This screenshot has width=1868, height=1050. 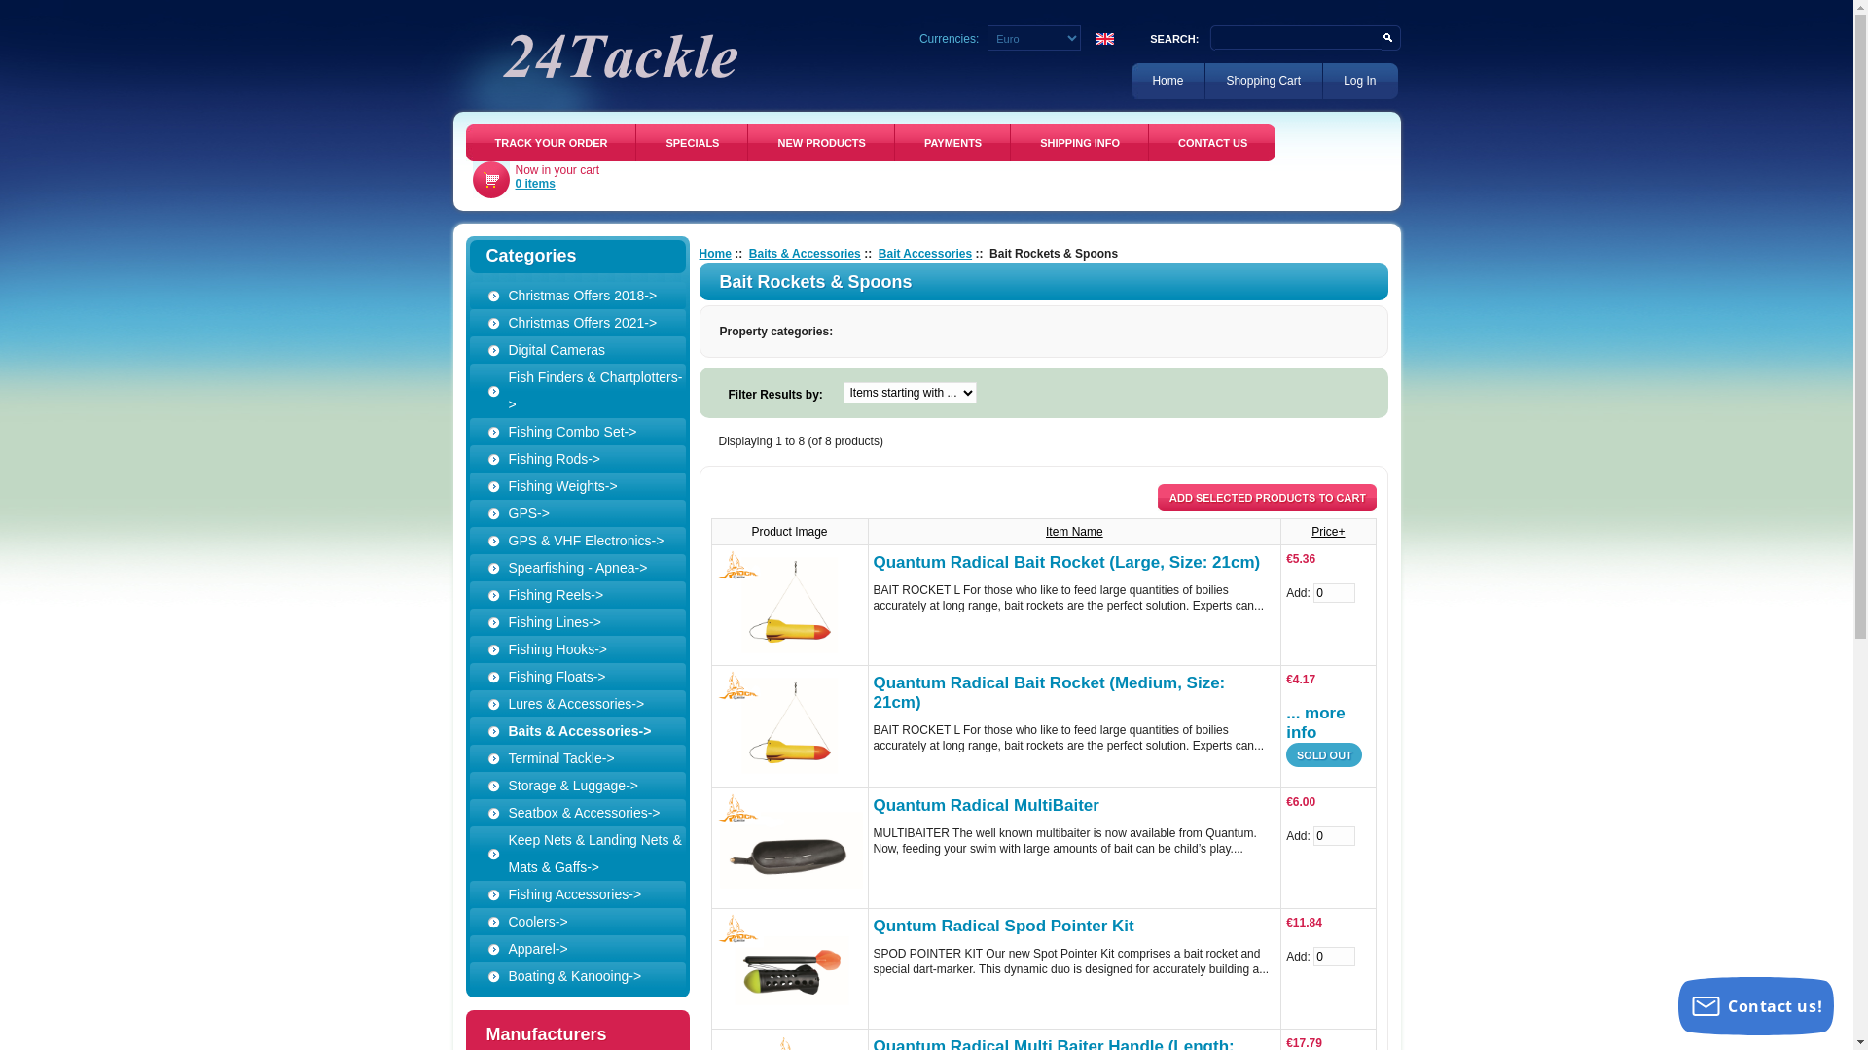 What do you see at coordinates (987, 805) in the screenshot?
I see `Quantum Radical MultiBaiter` at bounding box center [987, 805].